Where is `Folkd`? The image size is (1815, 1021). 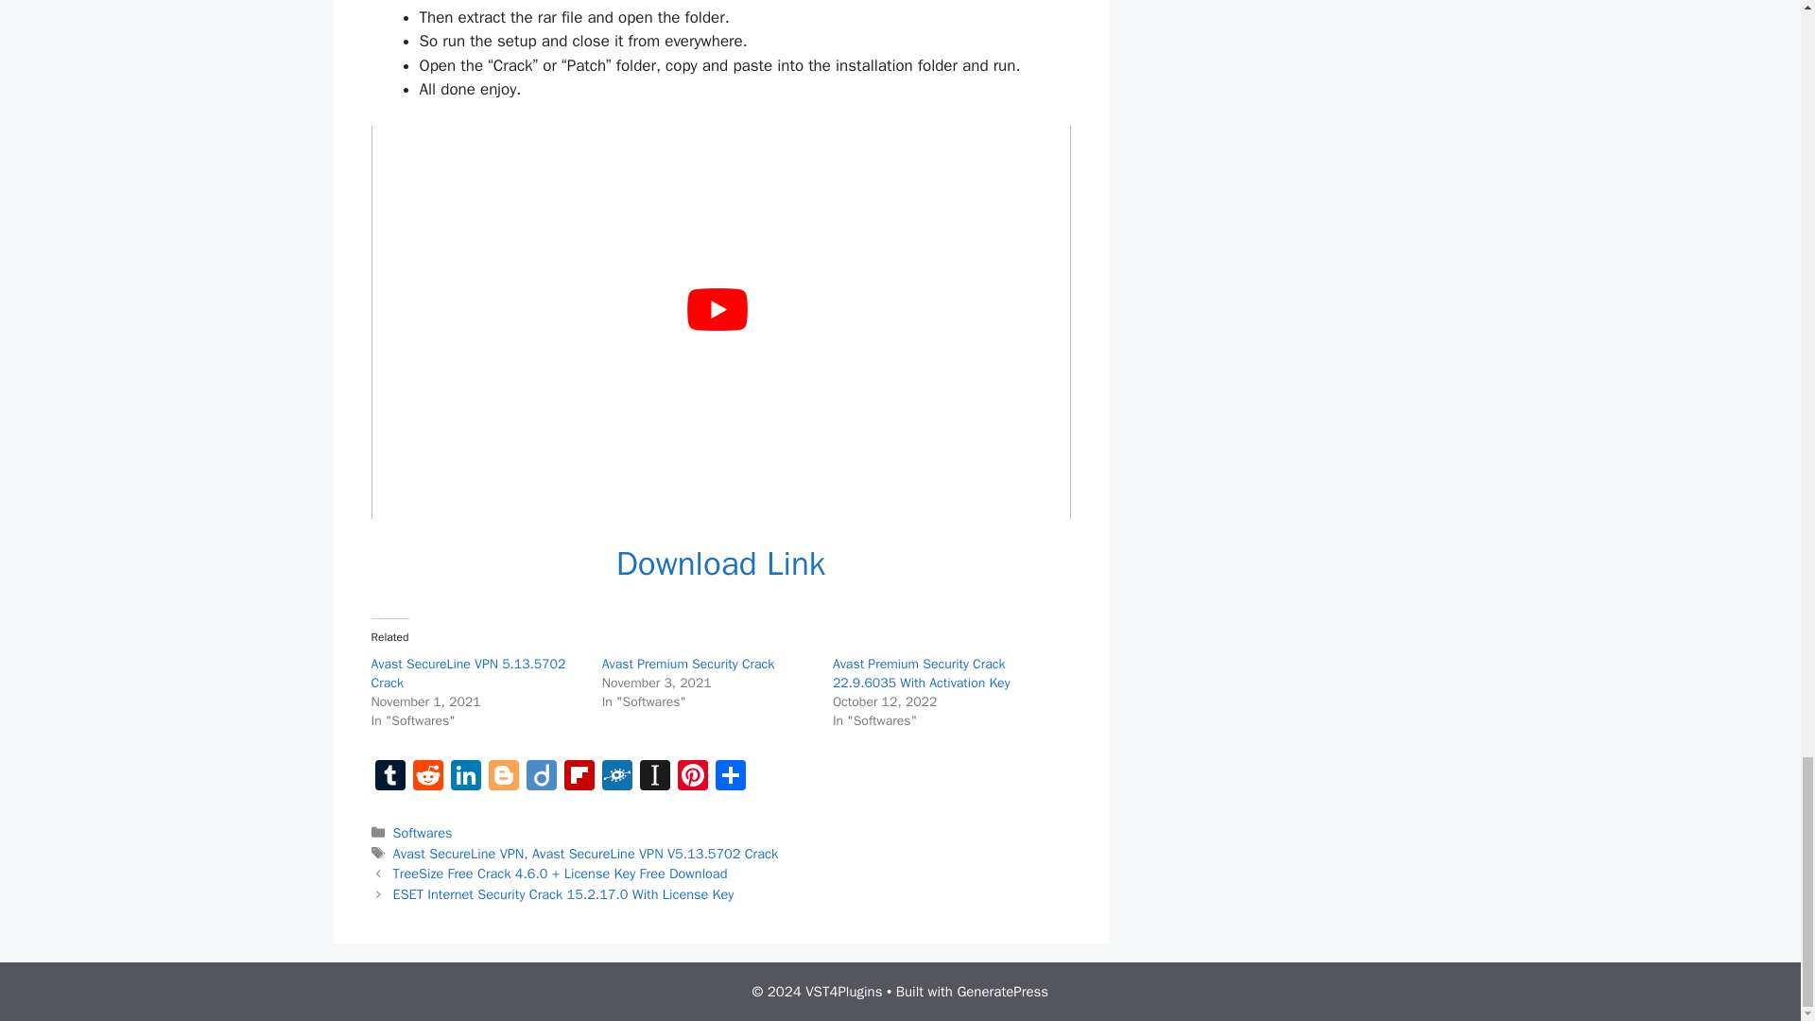 Folkd is located at coordinates (616, 777).